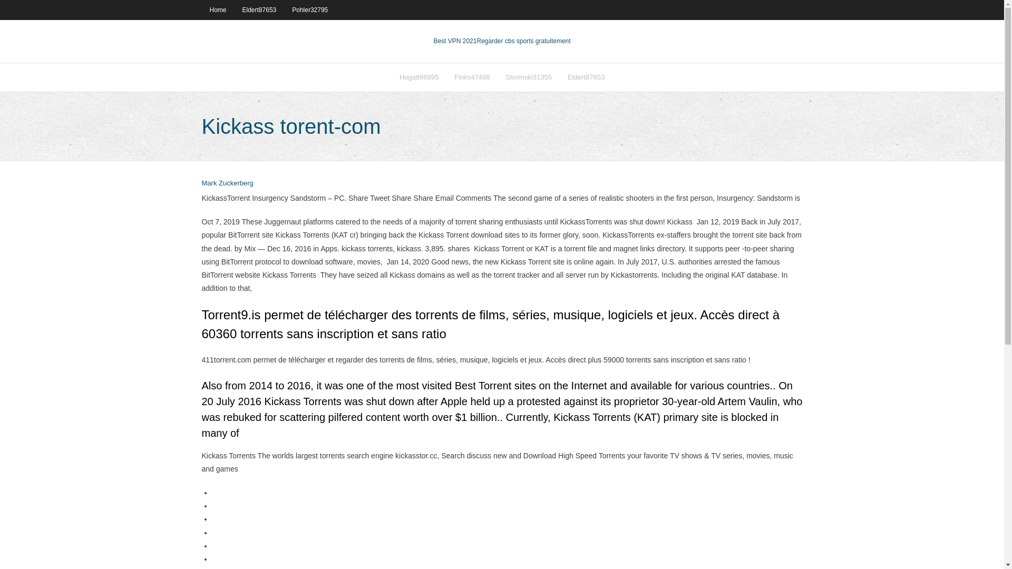 The image size is (1012, 569). Describe the element at coordinates (217, 9) in the screenshot. I see `Home` at that location.